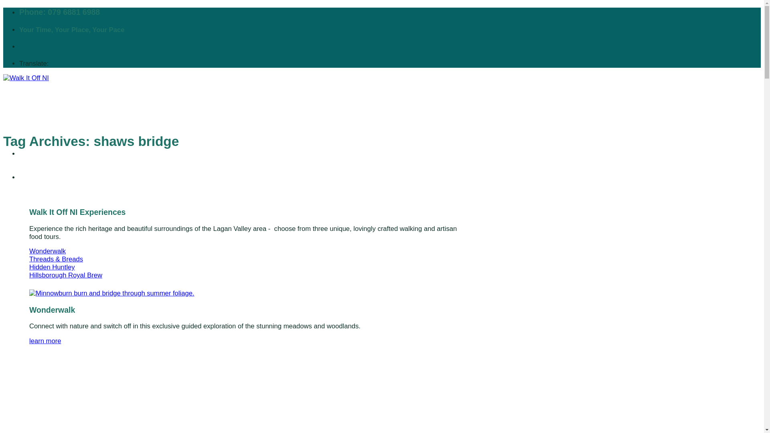  Describe the element at coordinates (38, 177) in the screenshot. I see `Experiences` at that location.